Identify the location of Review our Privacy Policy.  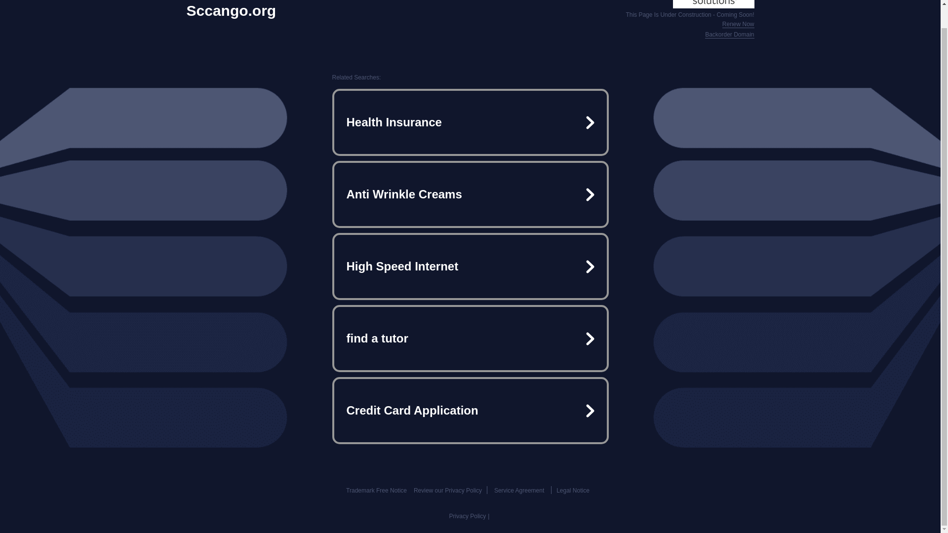
(447, 491).